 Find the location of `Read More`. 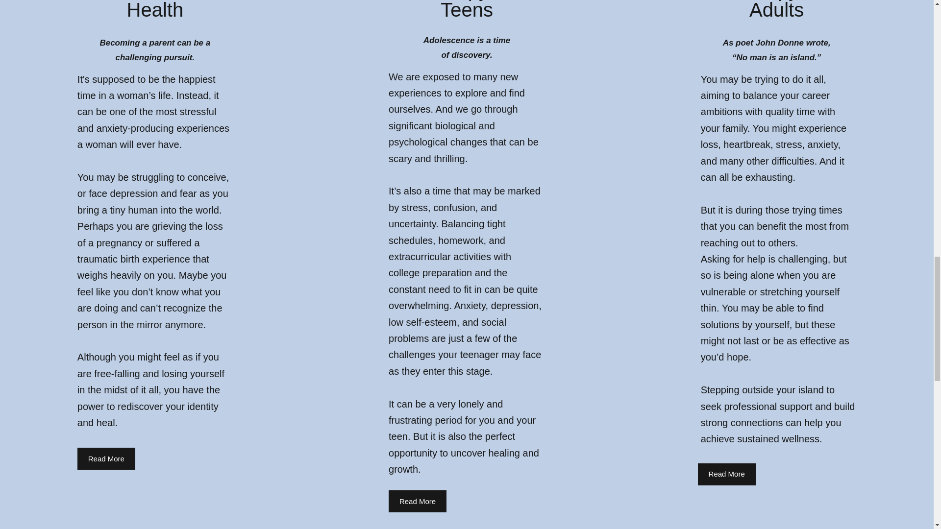

Read More is located at coordinates (417, 502).